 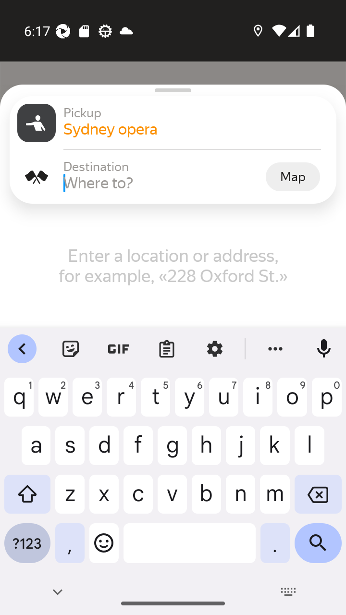 I want to click on Pickup Pickup Sydney opera, so click(x=173, y=123).